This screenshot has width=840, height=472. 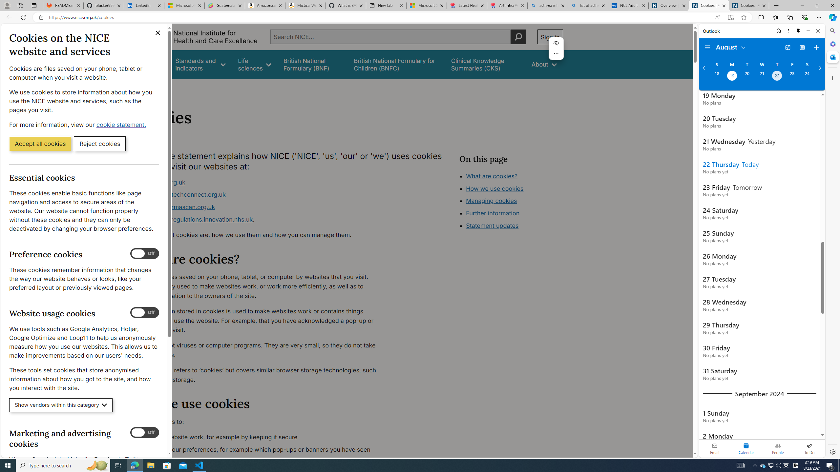 I want to click on Preference cookies, so click(x=145, y=254).